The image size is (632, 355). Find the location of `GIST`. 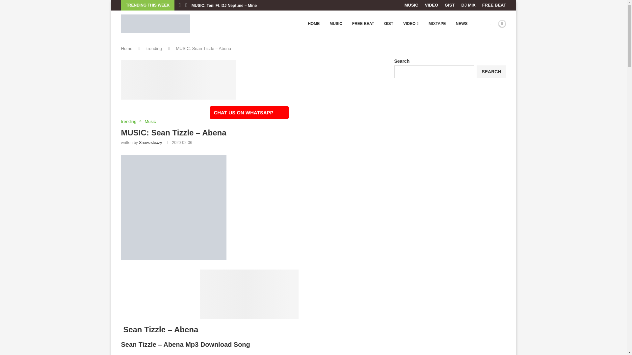

GIST is located at coordinates (450, 5).